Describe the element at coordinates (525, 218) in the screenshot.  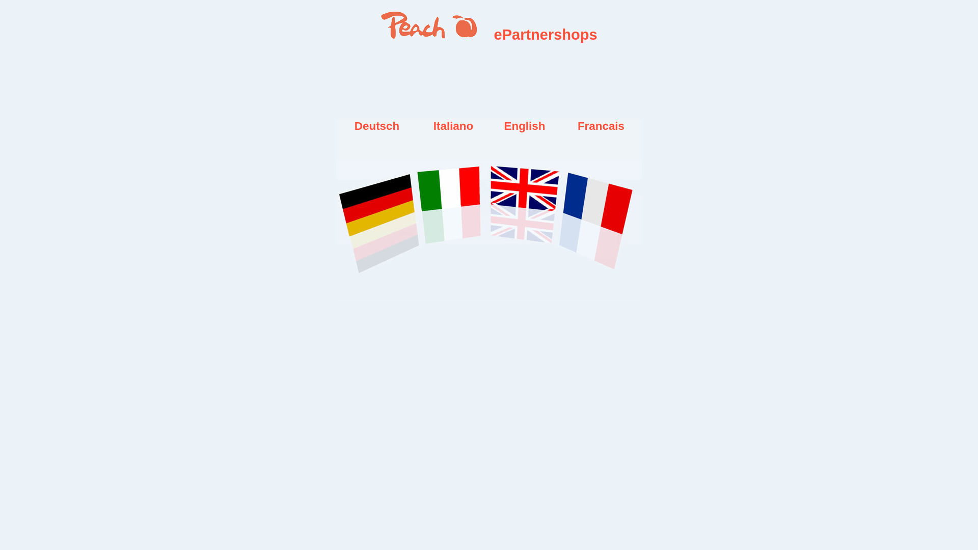
I see `English` at that location.